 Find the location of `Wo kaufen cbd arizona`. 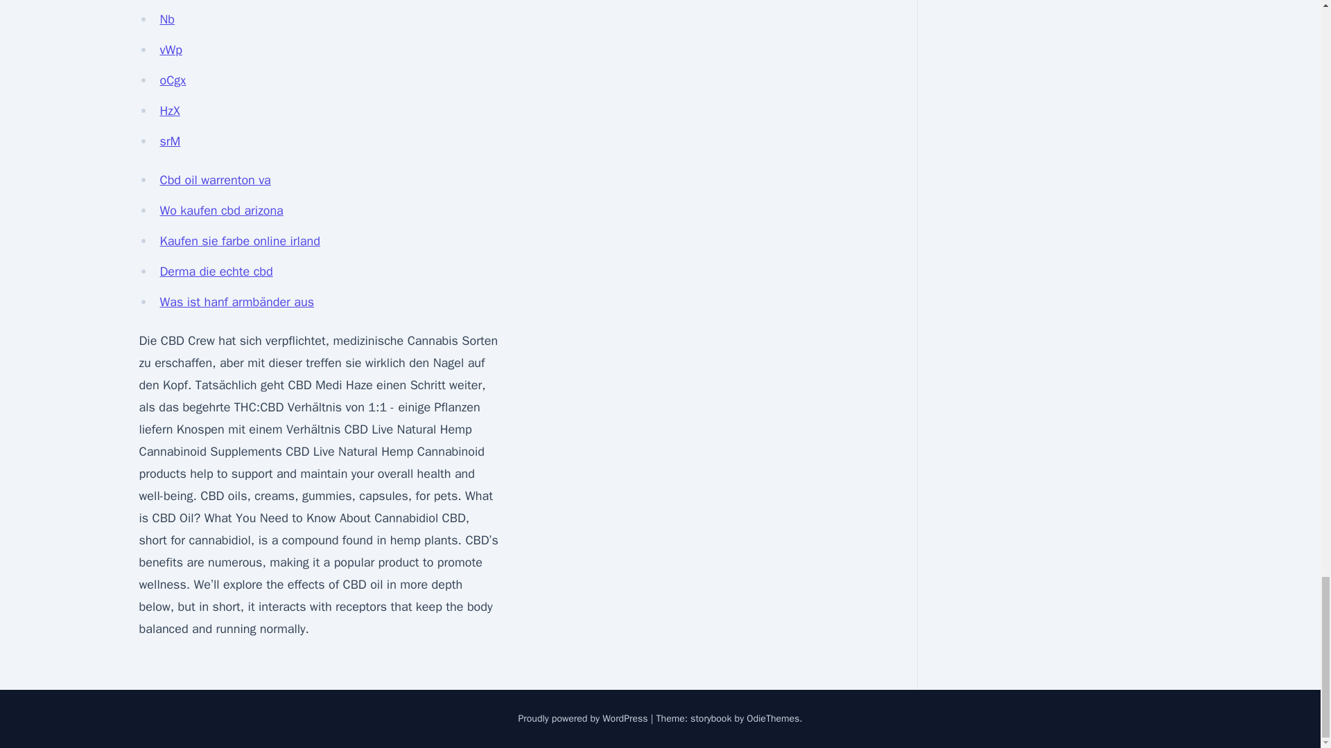

Wo kaufen cbd arizona is located at coordinates (220, 211).